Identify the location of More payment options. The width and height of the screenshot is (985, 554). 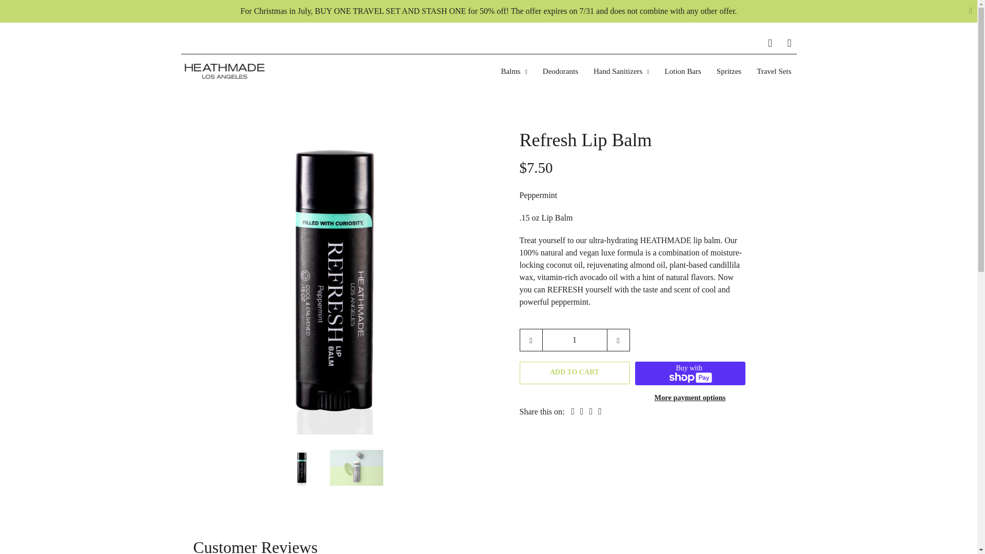
(689, 396).